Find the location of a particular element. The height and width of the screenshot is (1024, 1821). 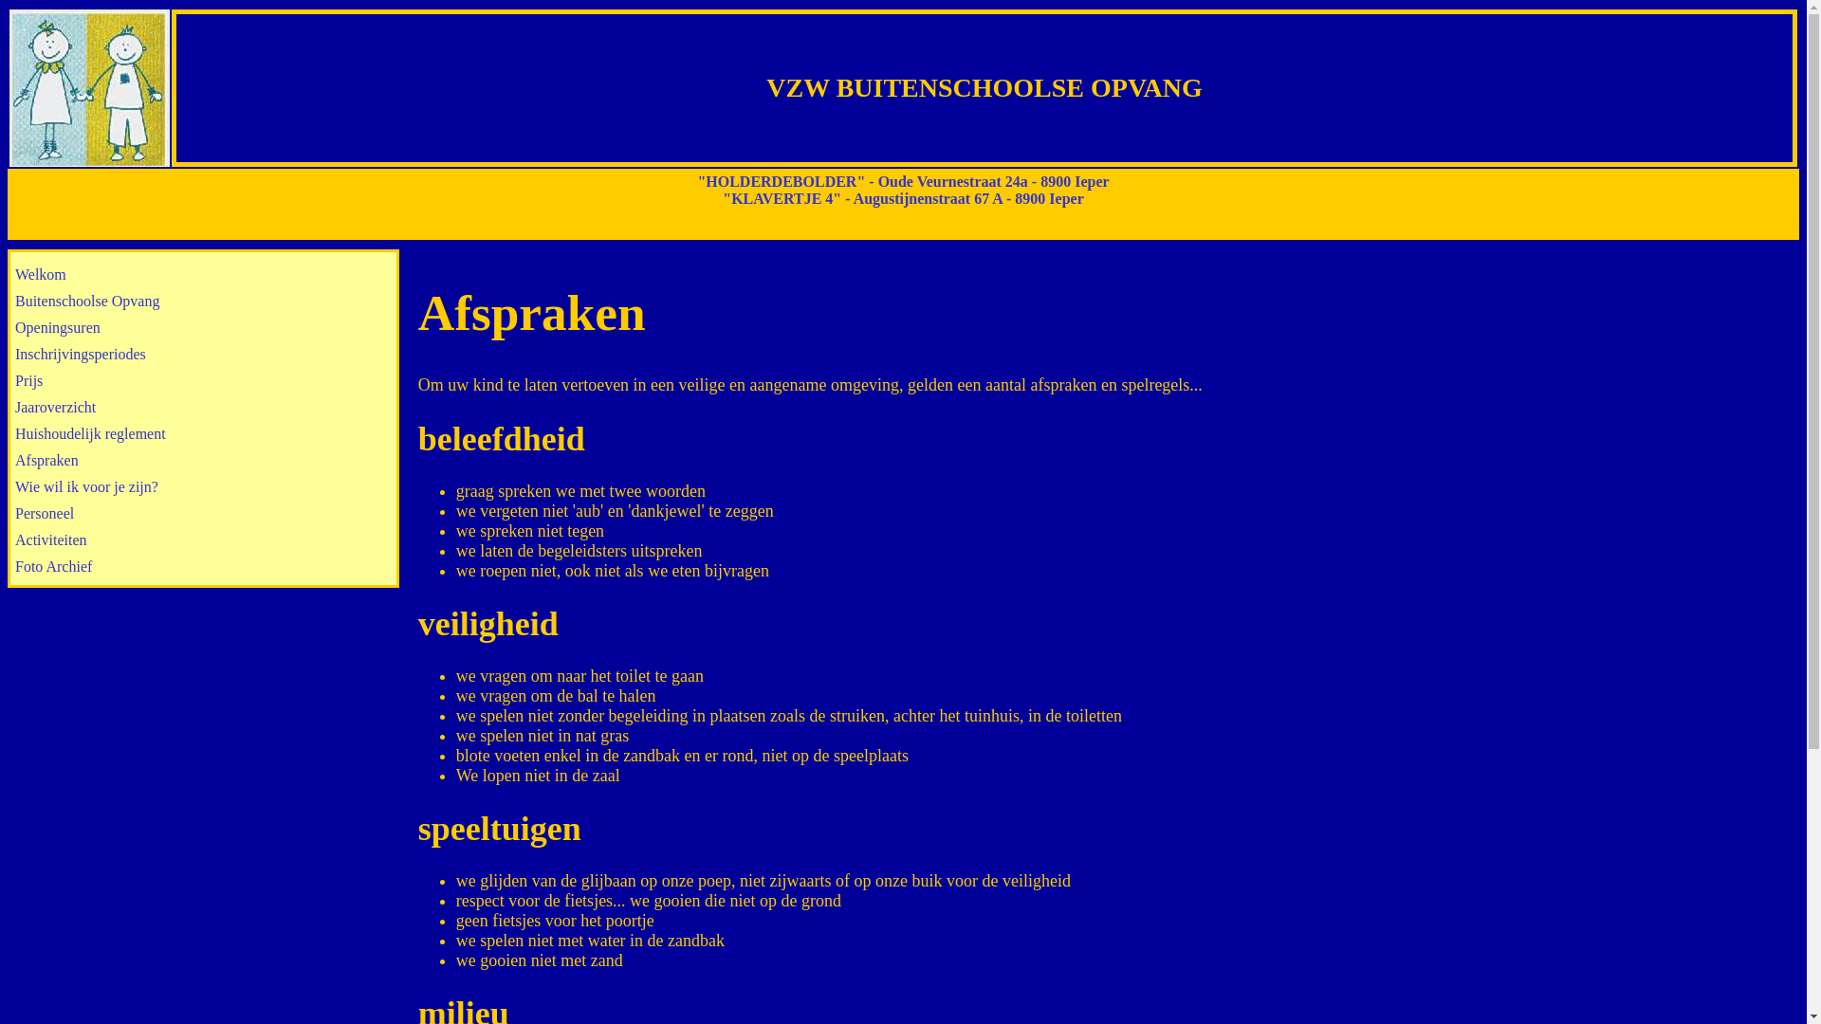

Inschrijvingsperiodes is located at coordinates (203, 355).